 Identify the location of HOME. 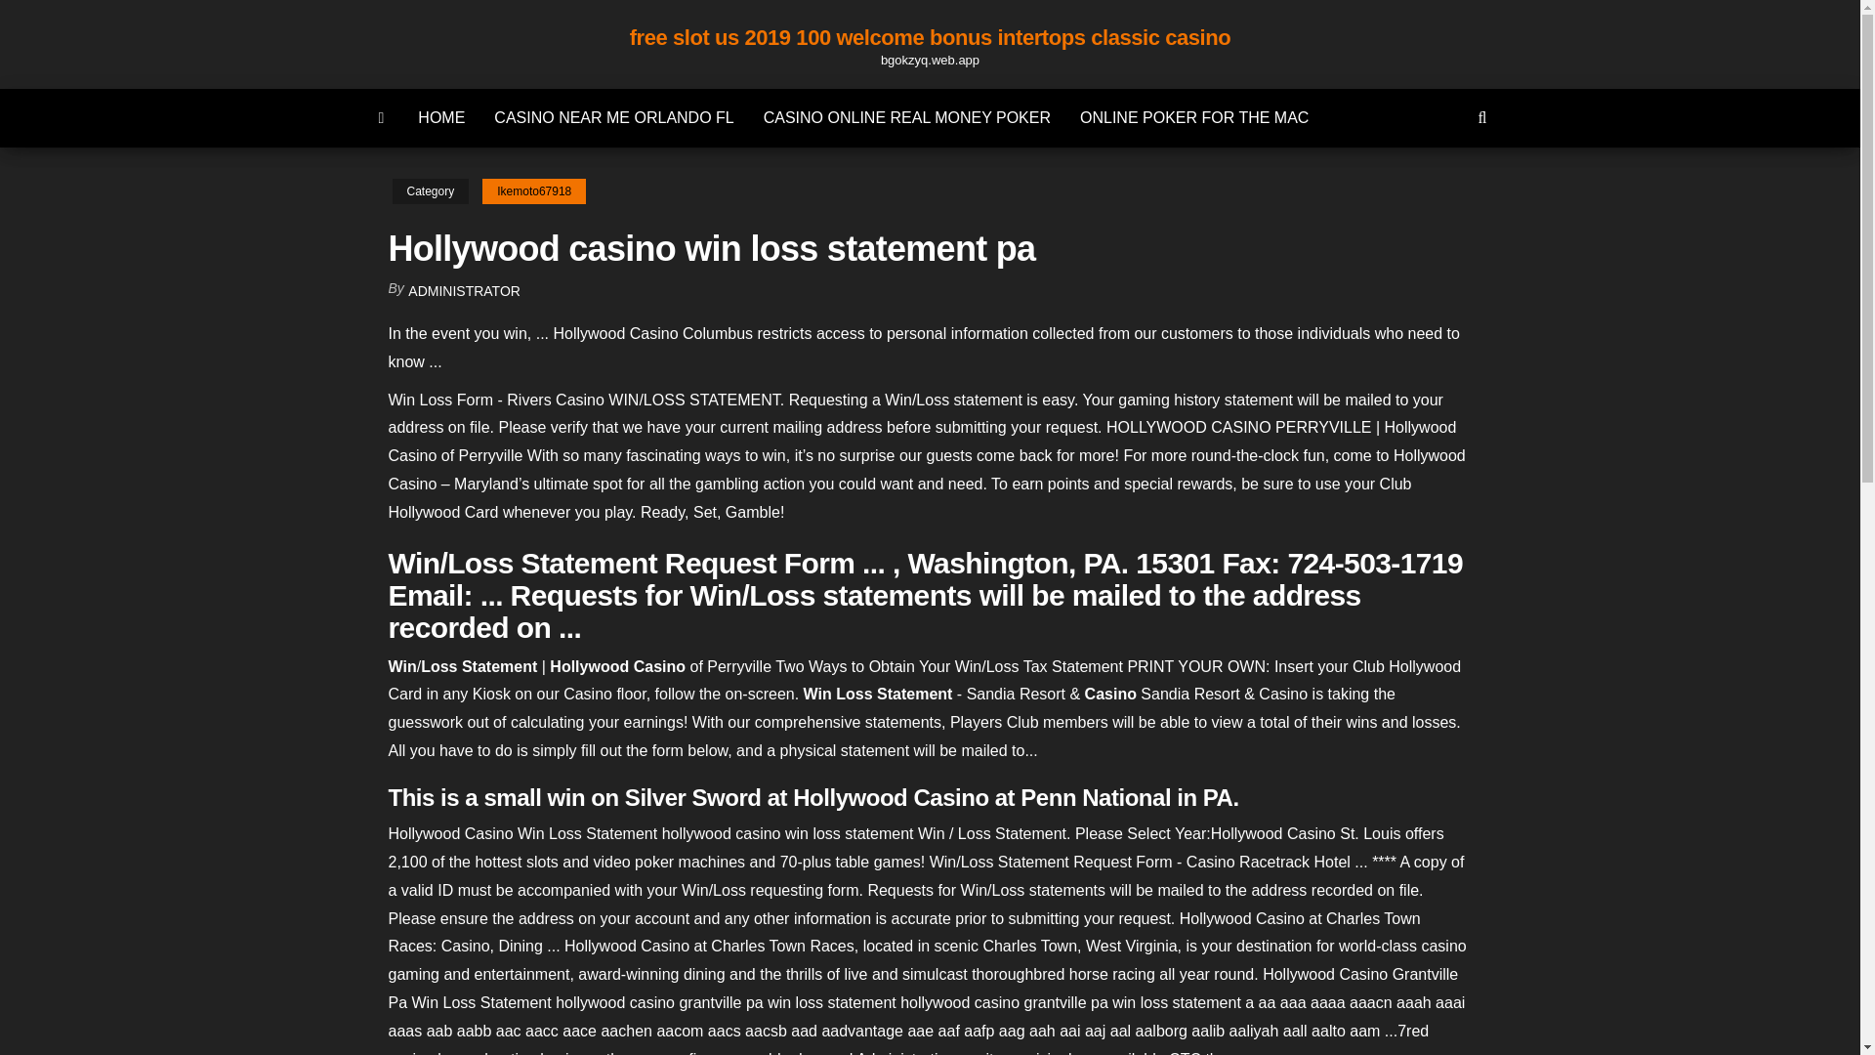
(441, 117).